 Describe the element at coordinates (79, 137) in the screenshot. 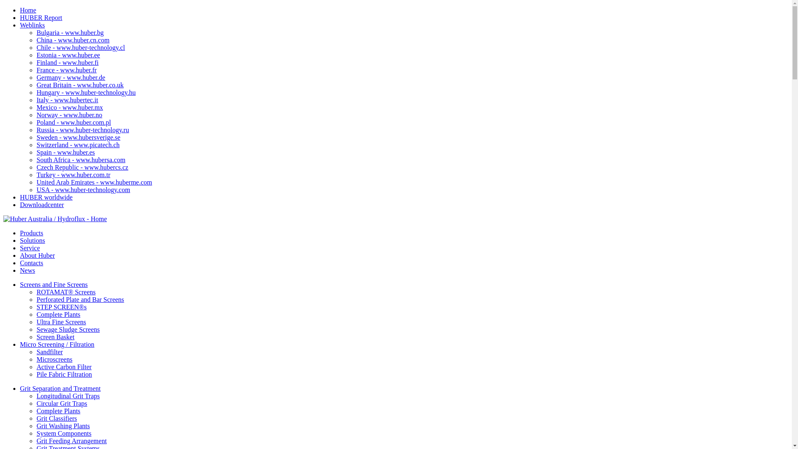

I see `Sweden - www.hubersverige.se` at that location.